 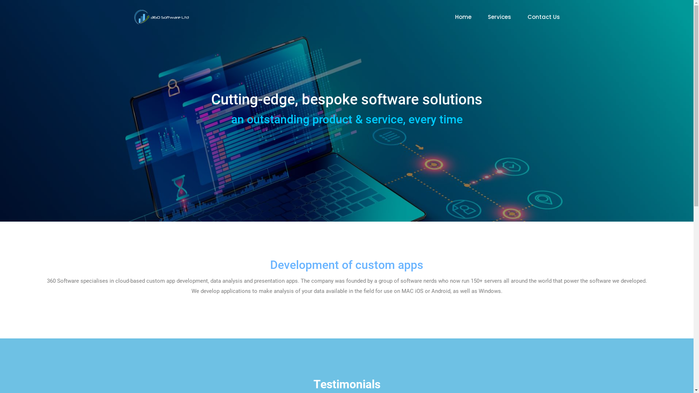 I want to click on Contact Us, so click(x=543, y=17).